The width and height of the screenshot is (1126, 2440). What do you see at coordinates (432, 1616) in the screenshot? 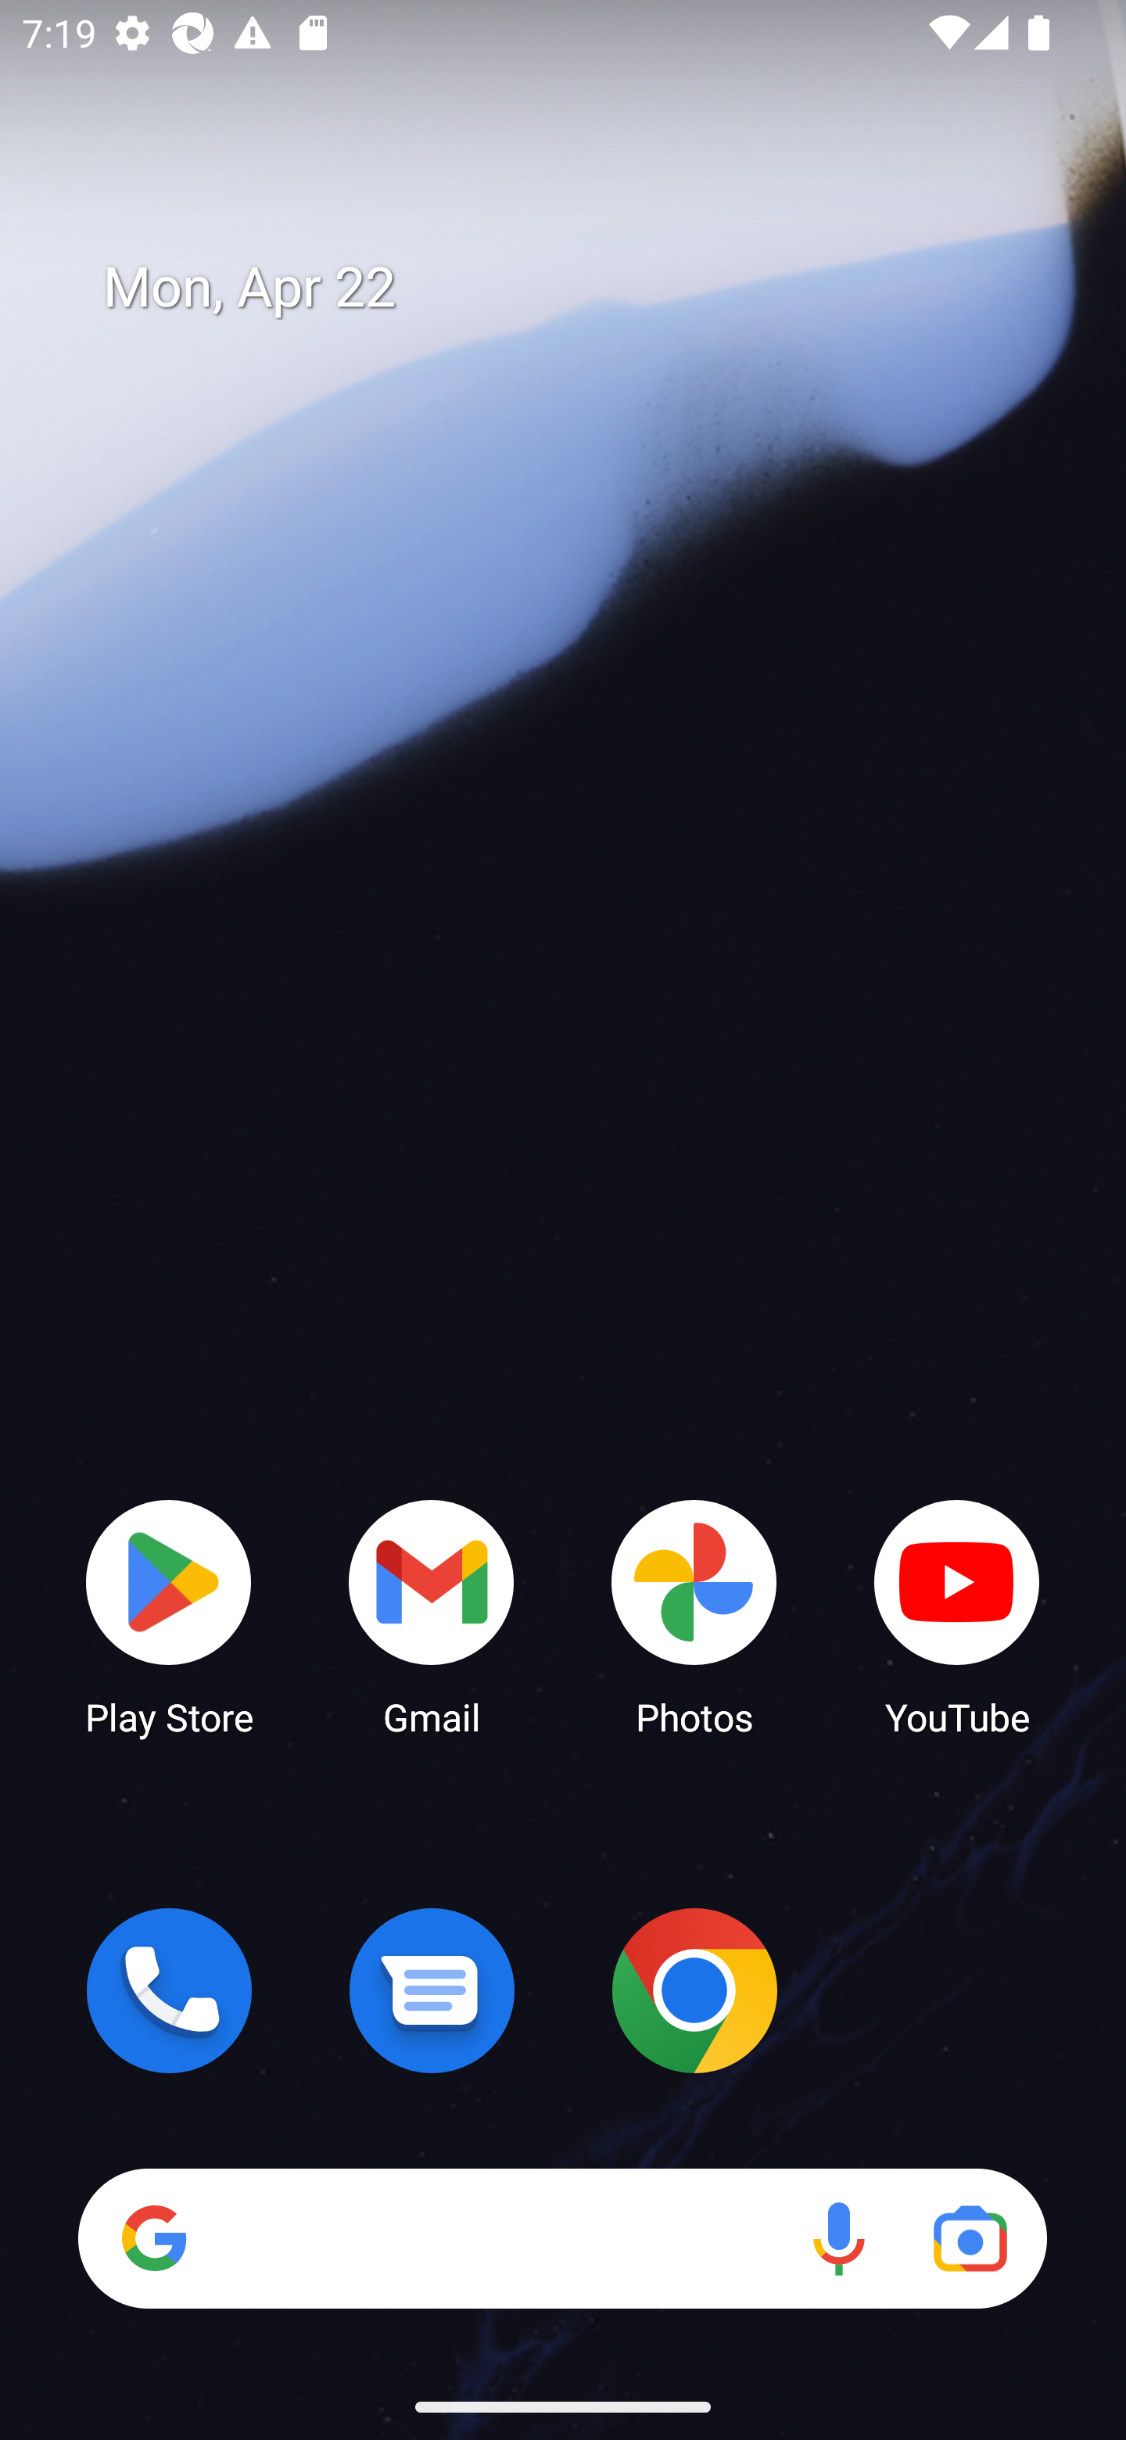
I see `Gmail` at bounding box center [432, 1616].